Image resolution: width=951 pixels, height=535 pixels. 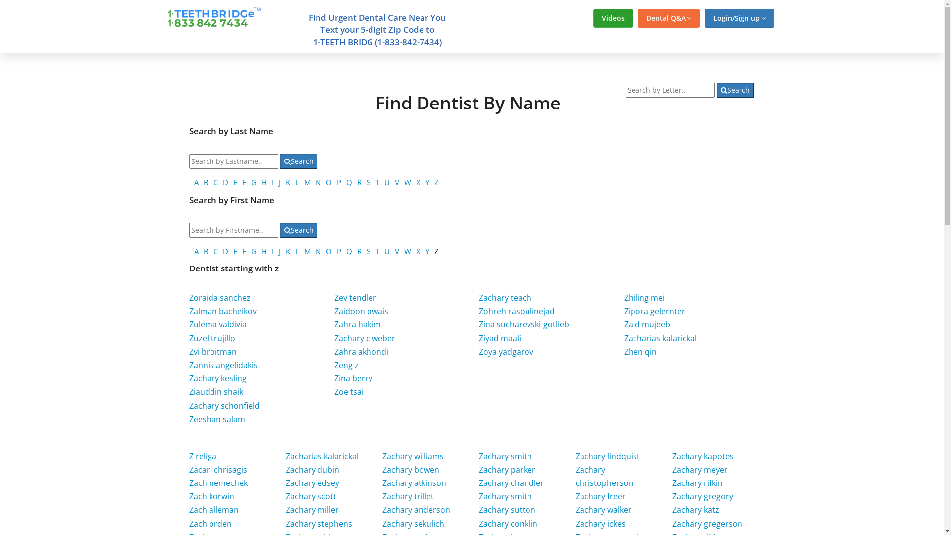 What do you see at coordinates (703, 456) in the screenshot?
I see `Zachary kapotes` at bounding box center [703, 456].